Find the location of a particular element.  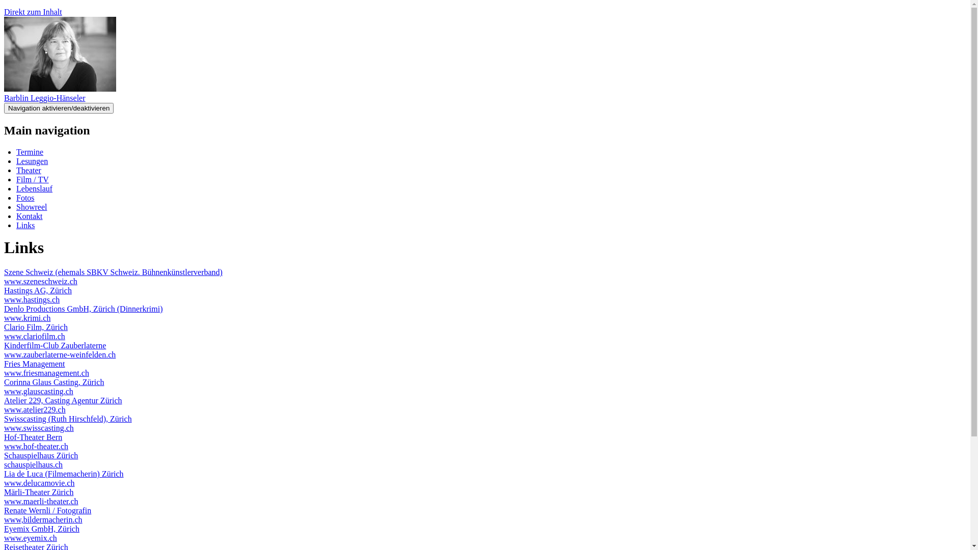

Renate Wernli / Fotografin is located at coordinates (48, 510).